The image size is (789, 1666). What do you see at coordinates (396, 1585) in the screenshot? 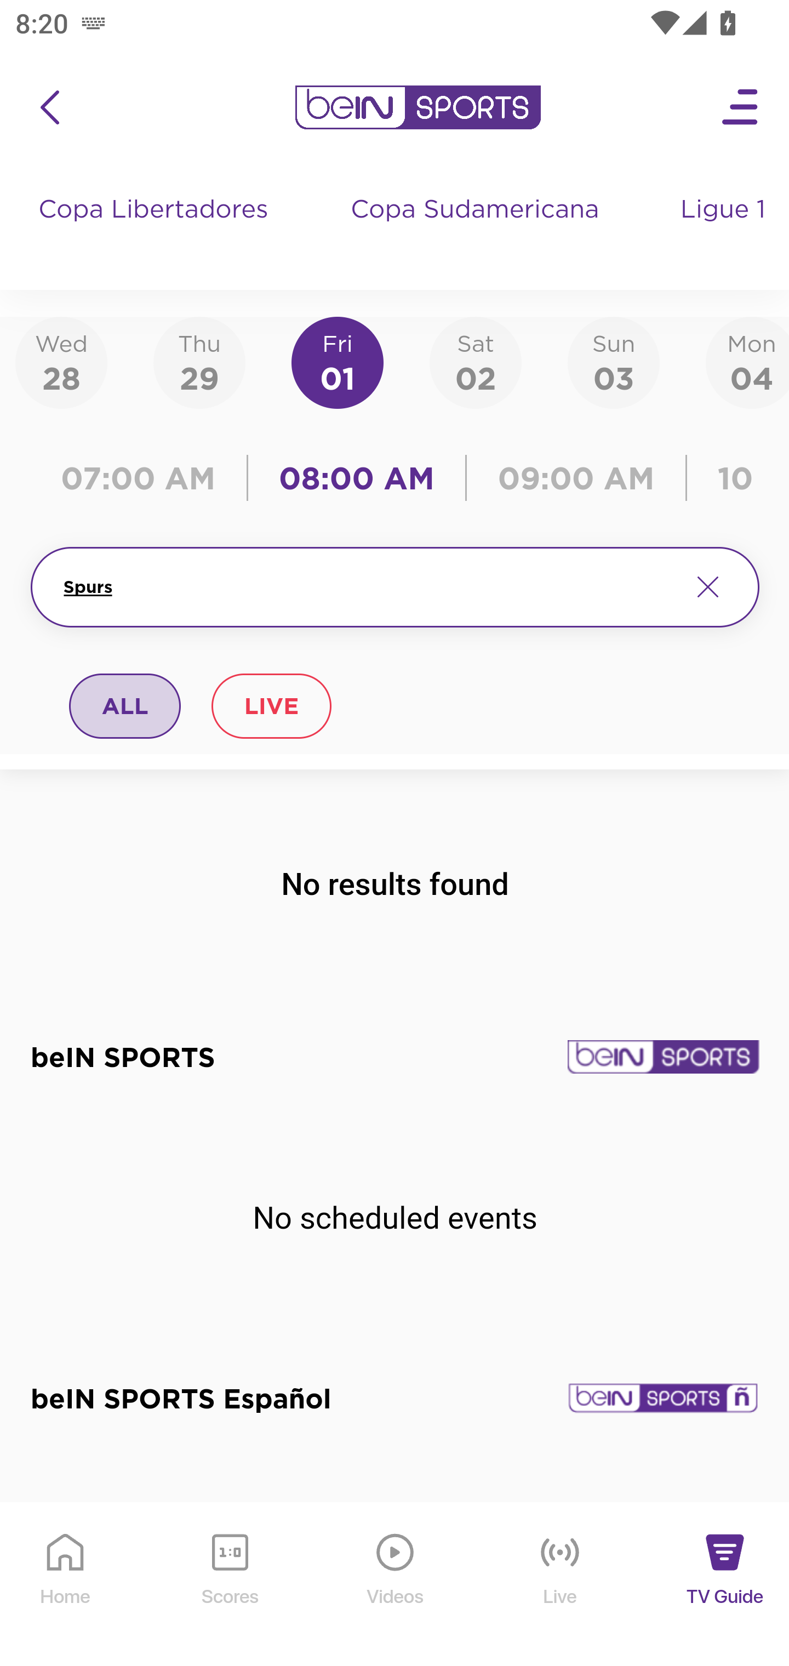
I see `Videos Videos Icon Videos` at bounding box center [396, 1585].